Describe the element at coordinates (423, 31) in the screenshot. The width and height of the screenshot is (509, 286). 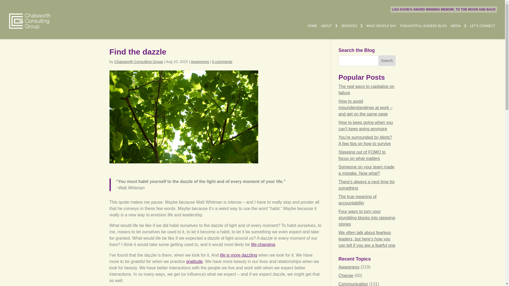
I see `THOUGHTFUL LEADERS BLOG` at that location.